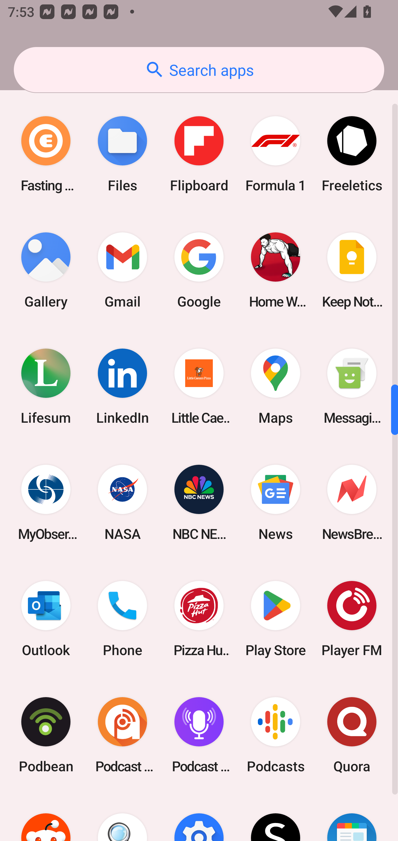 This screenshot has width=398, height=841. What do you see at coordinates (352, 503) in the screenshot?
I see `NewsBreak` at bounding box center [352, 503].